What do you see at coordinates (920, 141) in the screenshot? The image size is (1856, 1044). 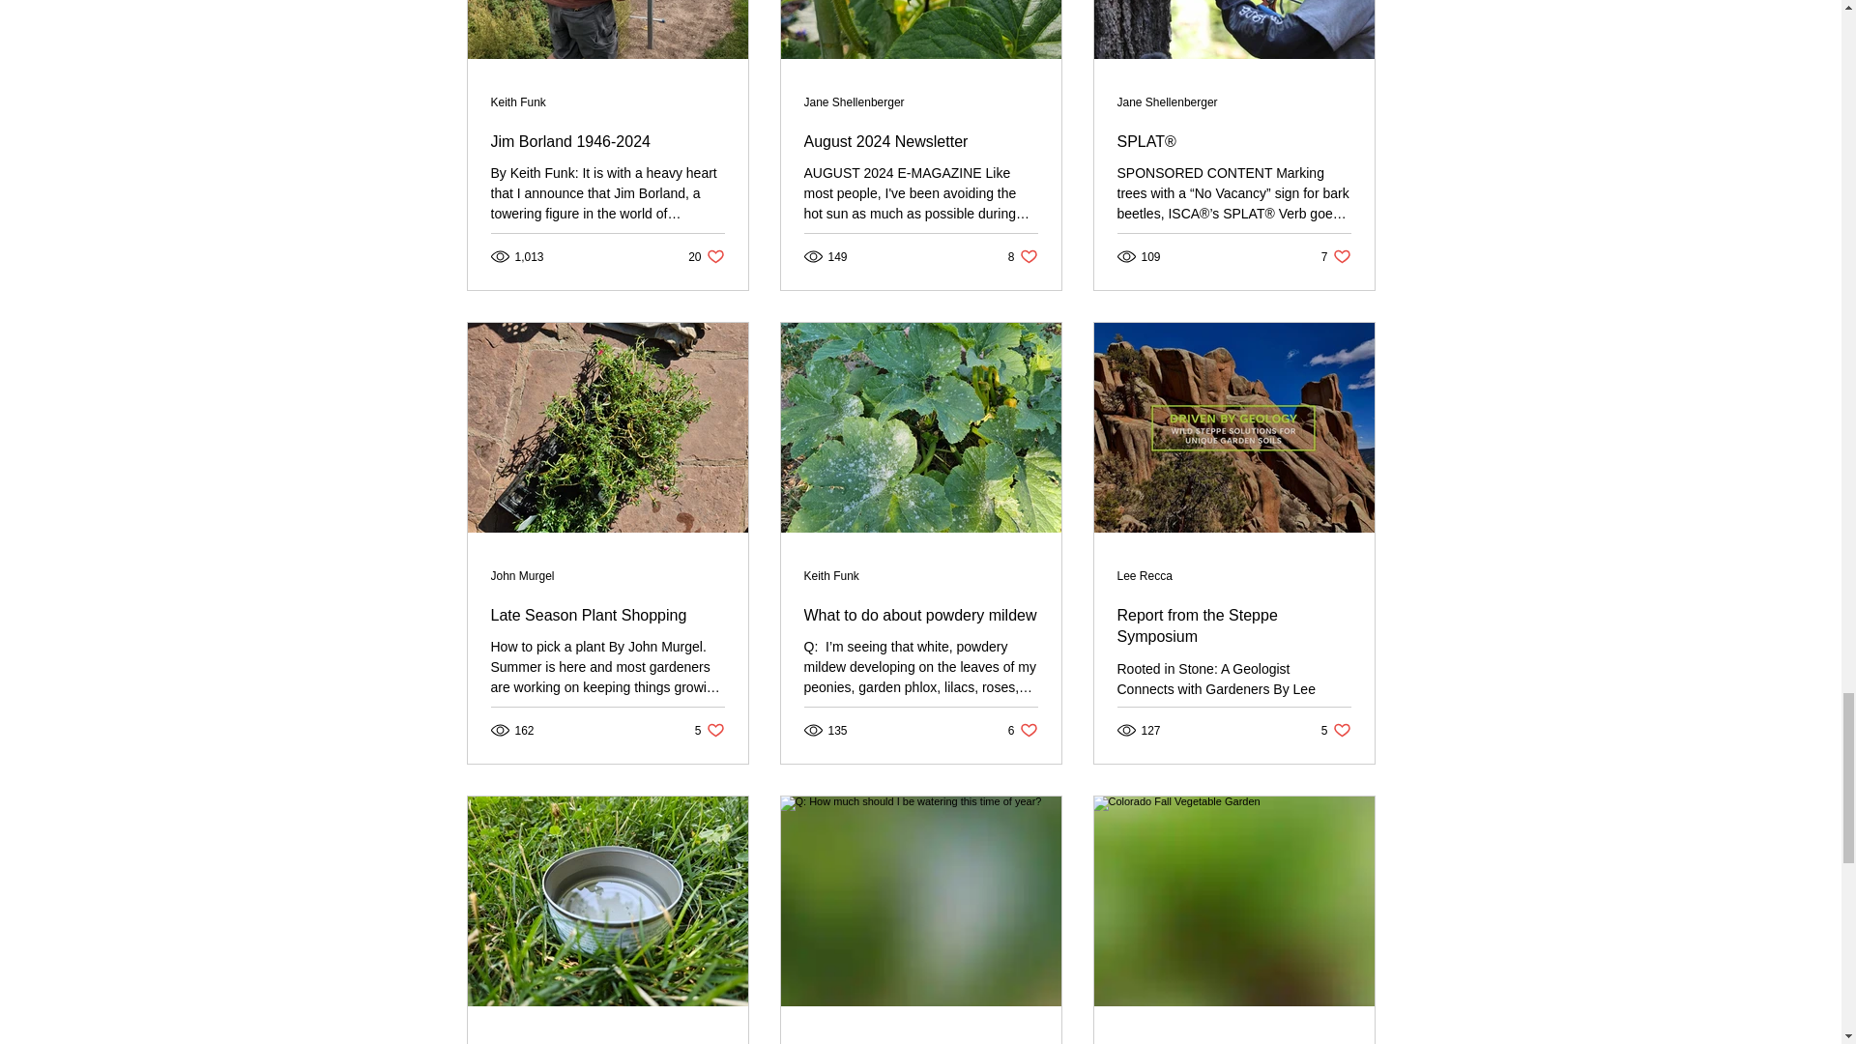 I see `Keith Funk` at bounding box center [920, 141].